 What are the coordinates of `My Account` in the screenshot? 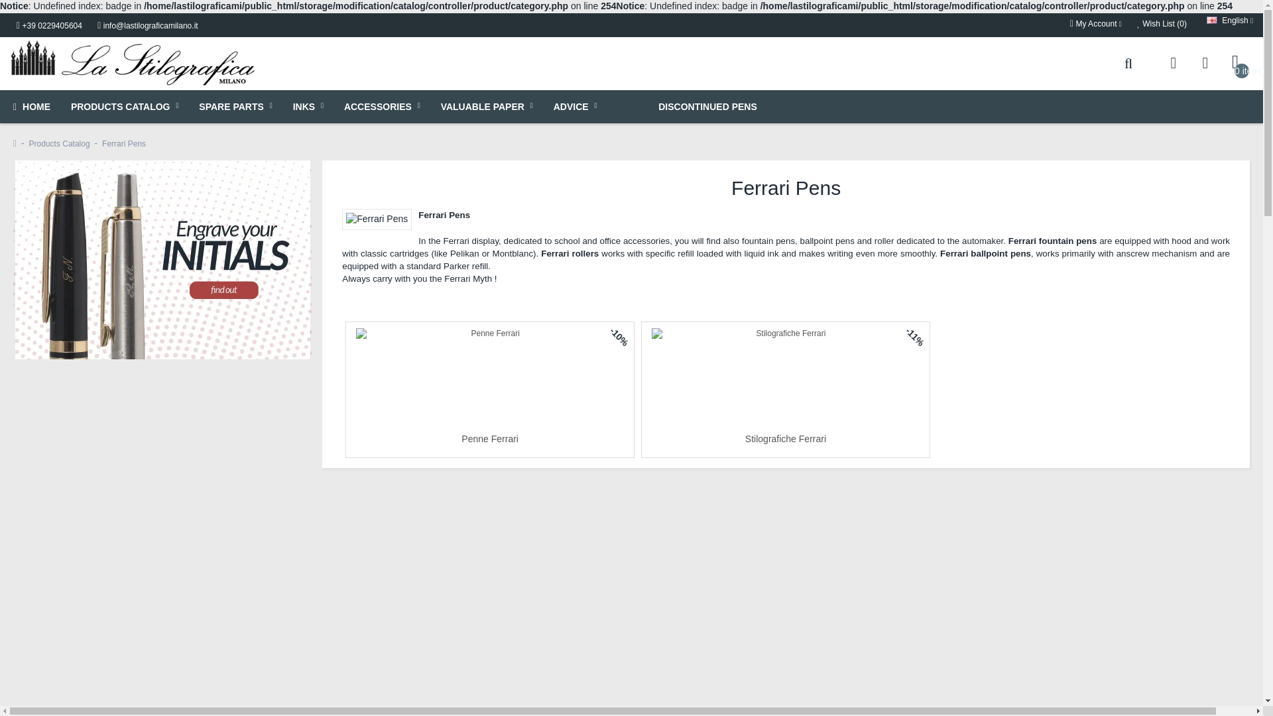 It's located at (1095, 24).